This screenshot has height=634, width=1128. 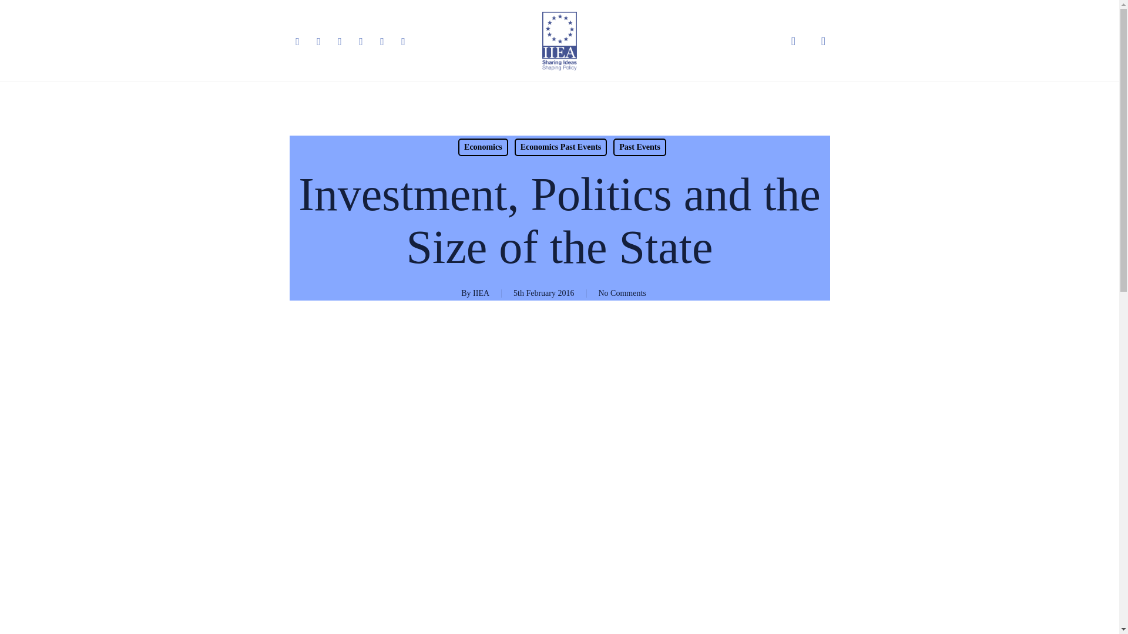 I want to click on youtube, so click(x=360, y=41).